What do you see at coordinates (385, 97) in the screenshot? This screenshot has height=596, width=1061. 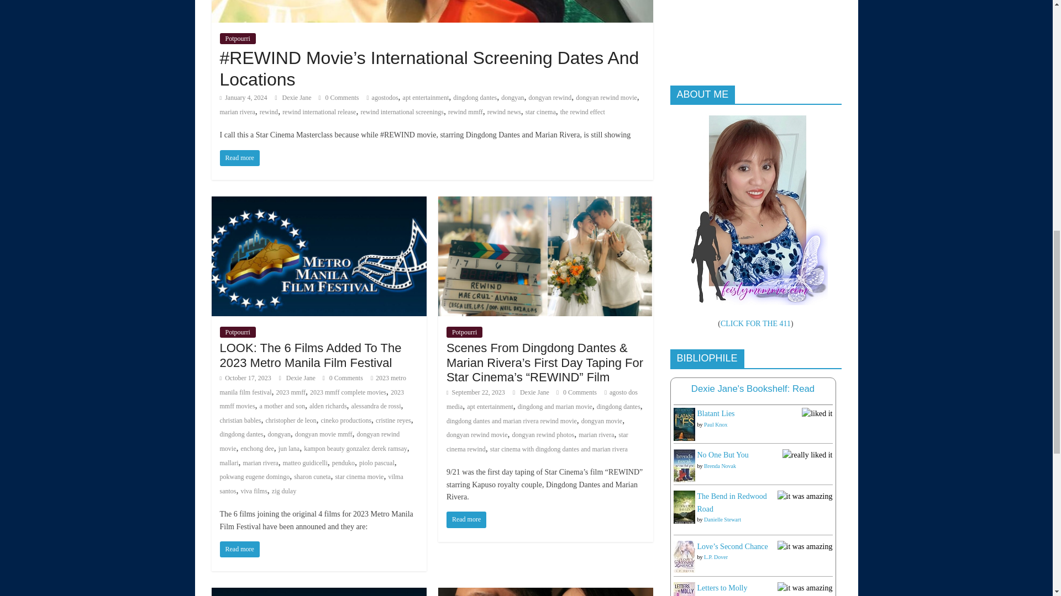 I see `agostodos` at bounding box center [385, 97].